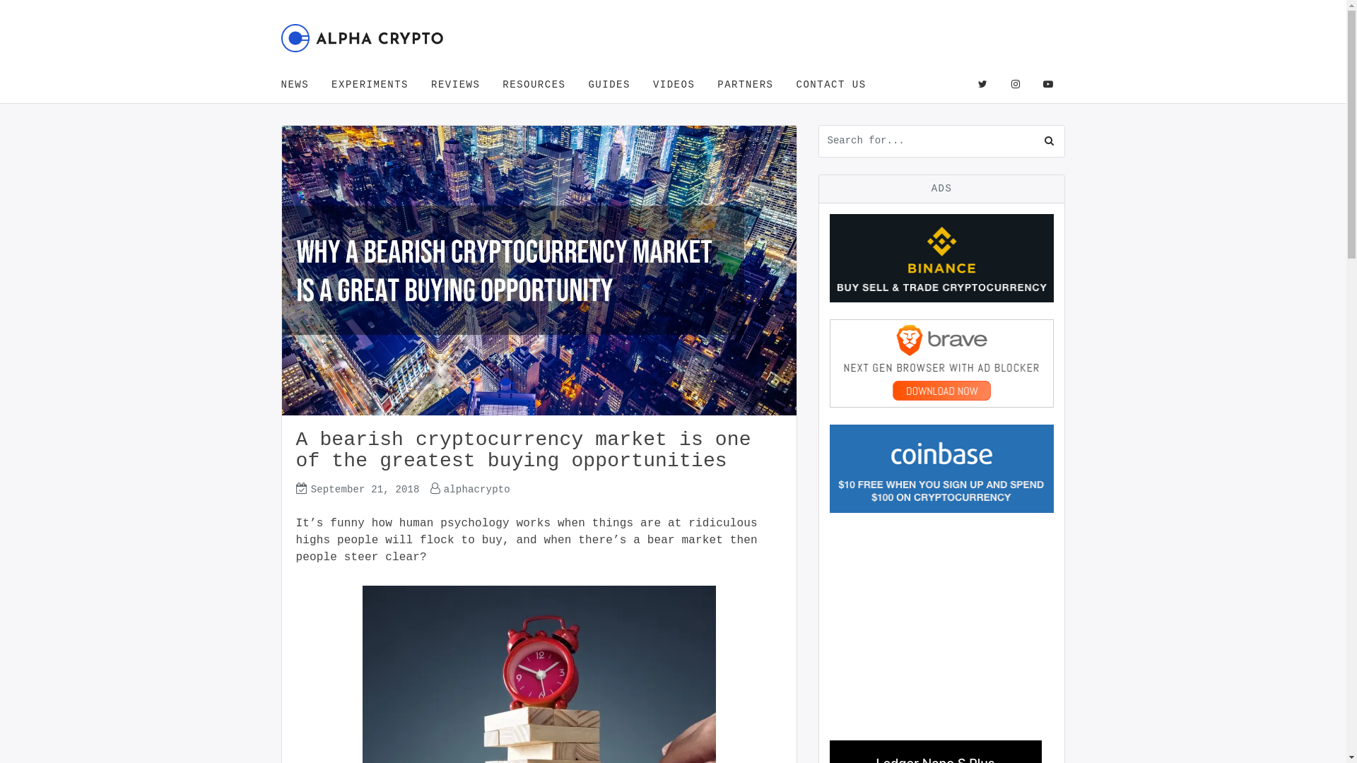  What do you see at coordinates (942, 618) in the screenshot?
I see `Advertisement` at bounding box center [942, 618].